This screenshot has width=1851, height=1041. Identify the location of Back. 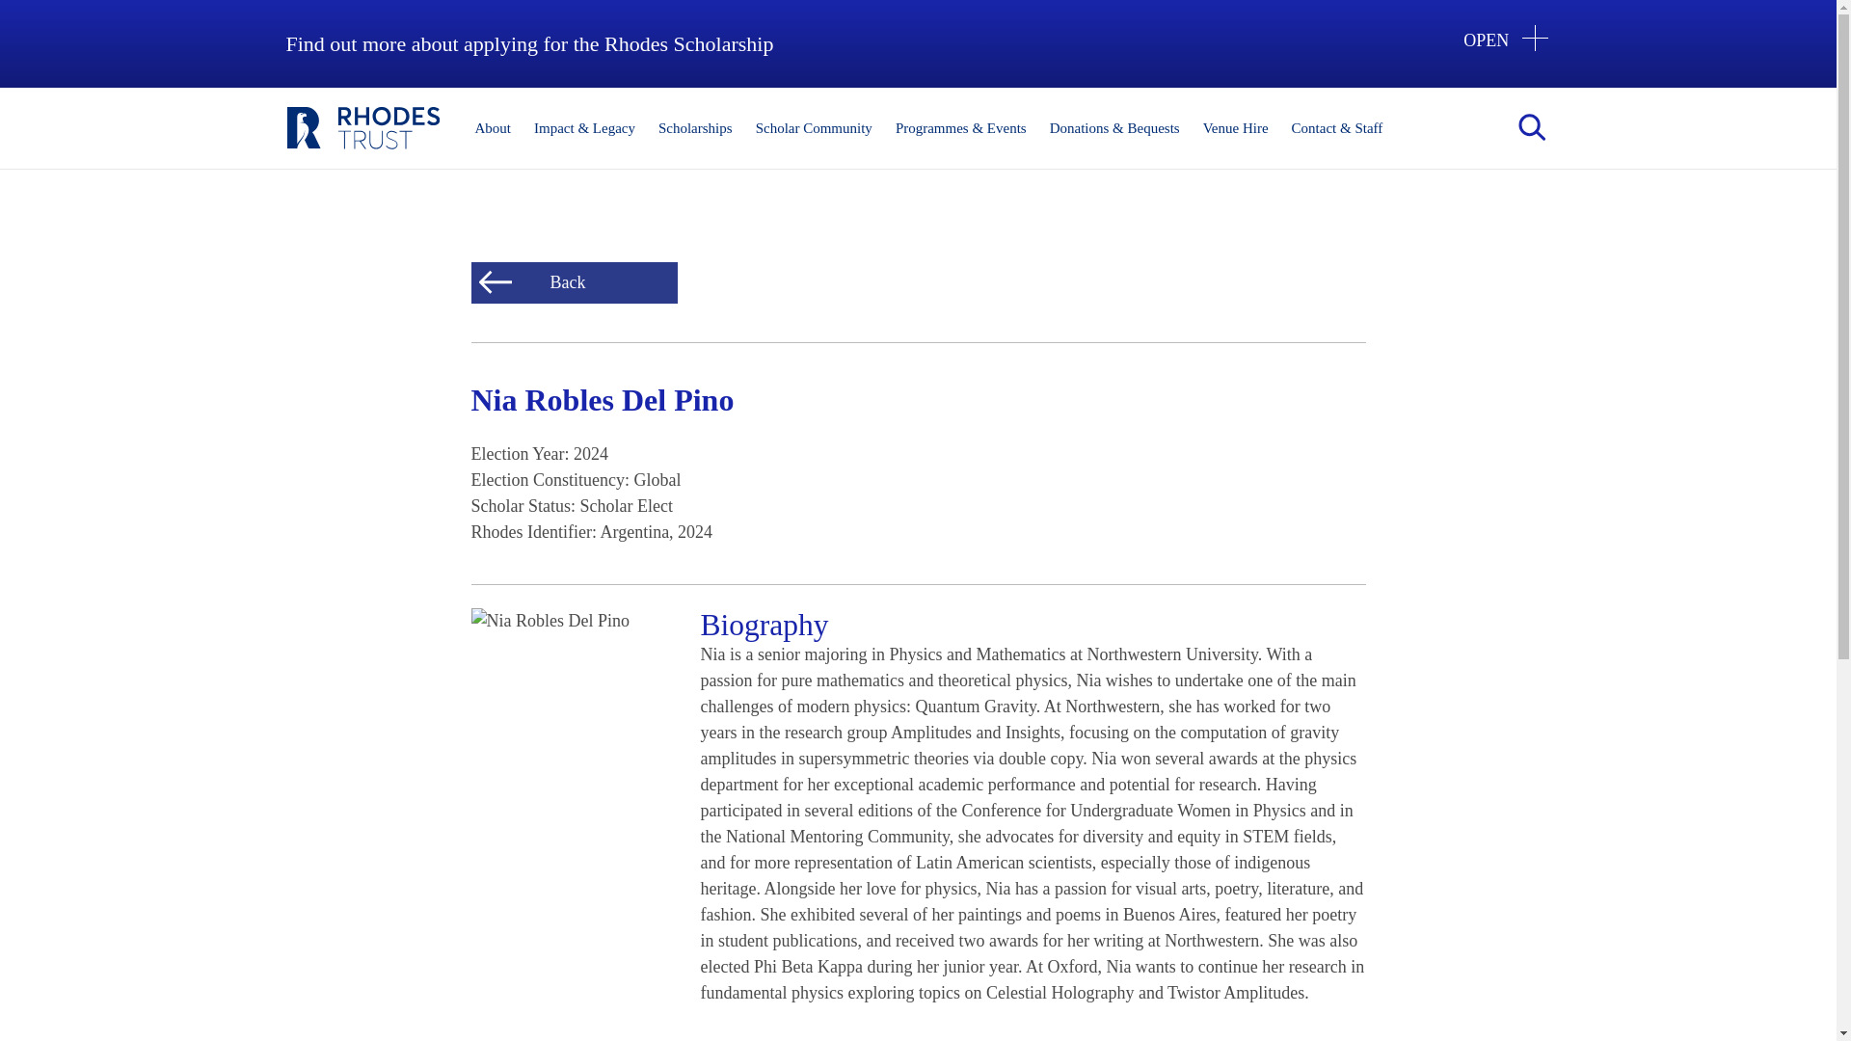
(573, 283).